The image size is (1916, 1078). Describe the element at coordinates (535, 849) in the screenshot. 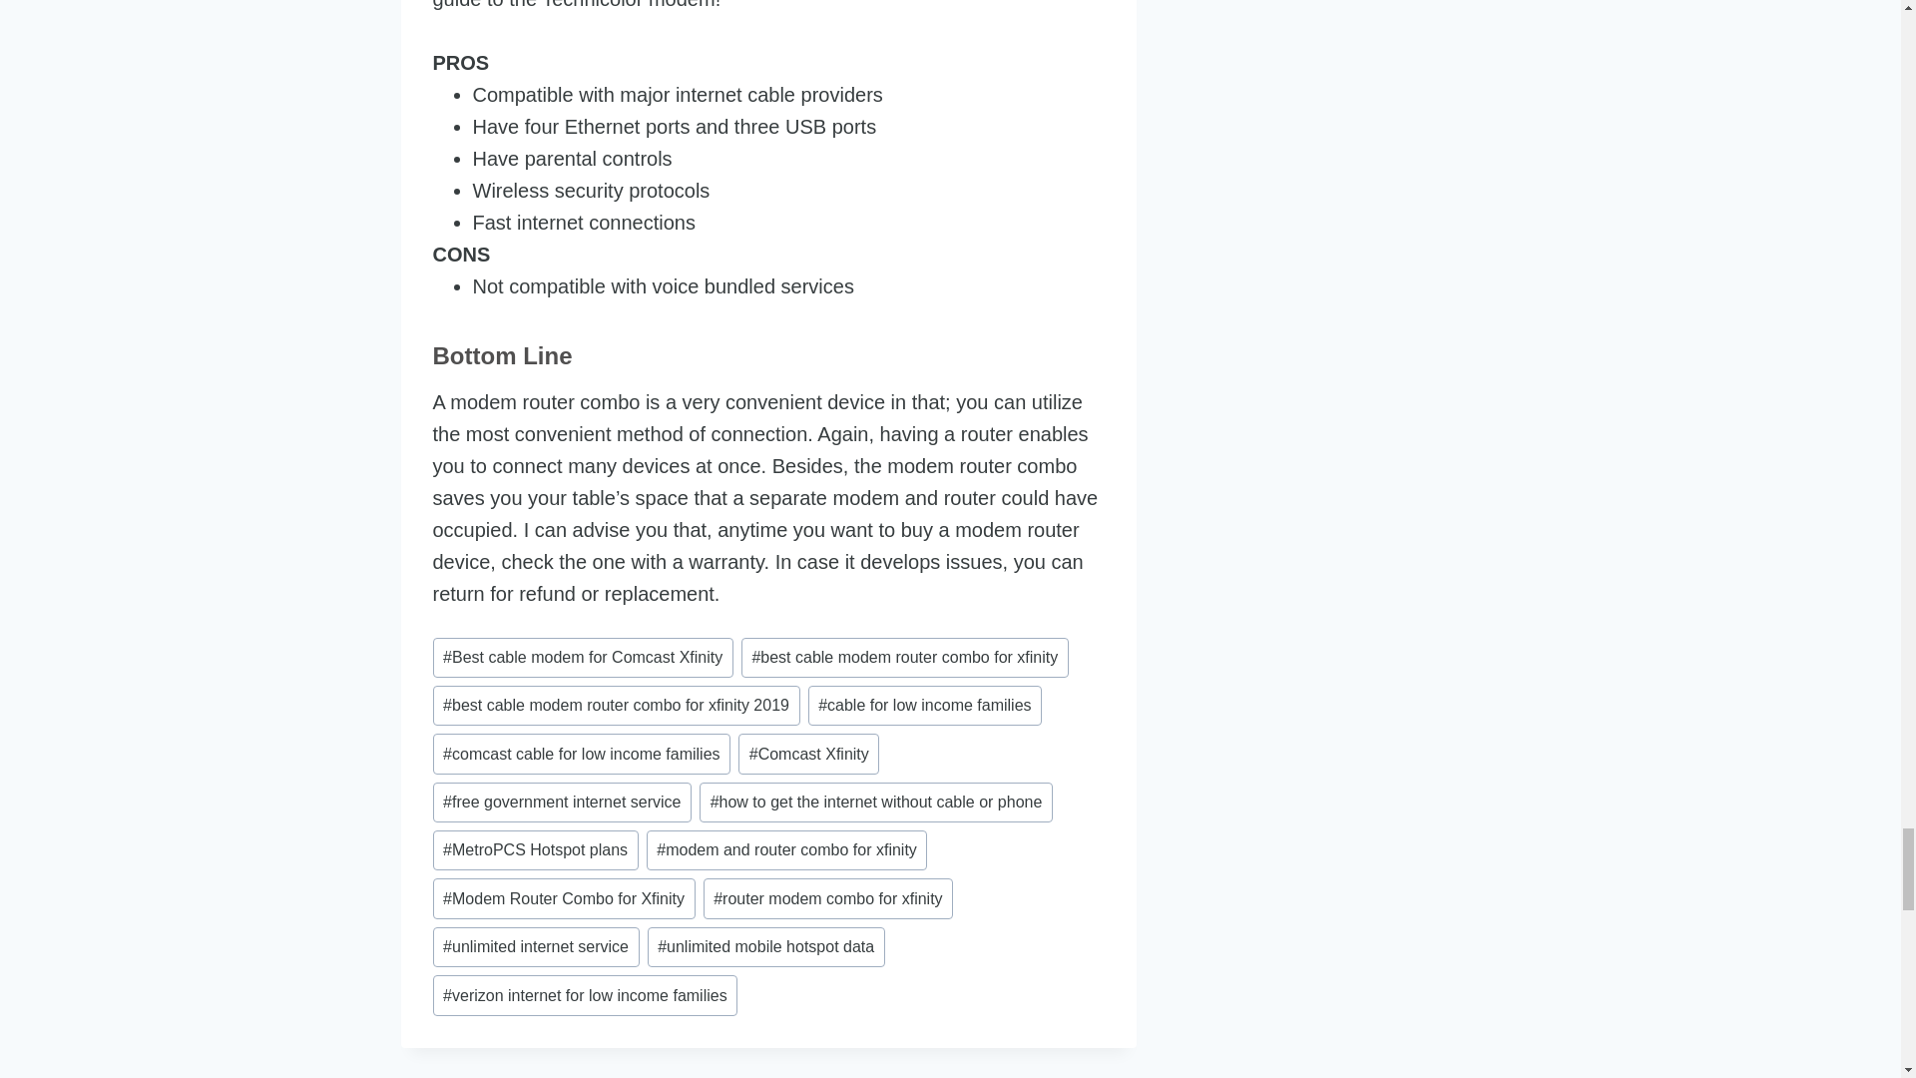

I see `MetroPCS Hotspot plans` at that location.